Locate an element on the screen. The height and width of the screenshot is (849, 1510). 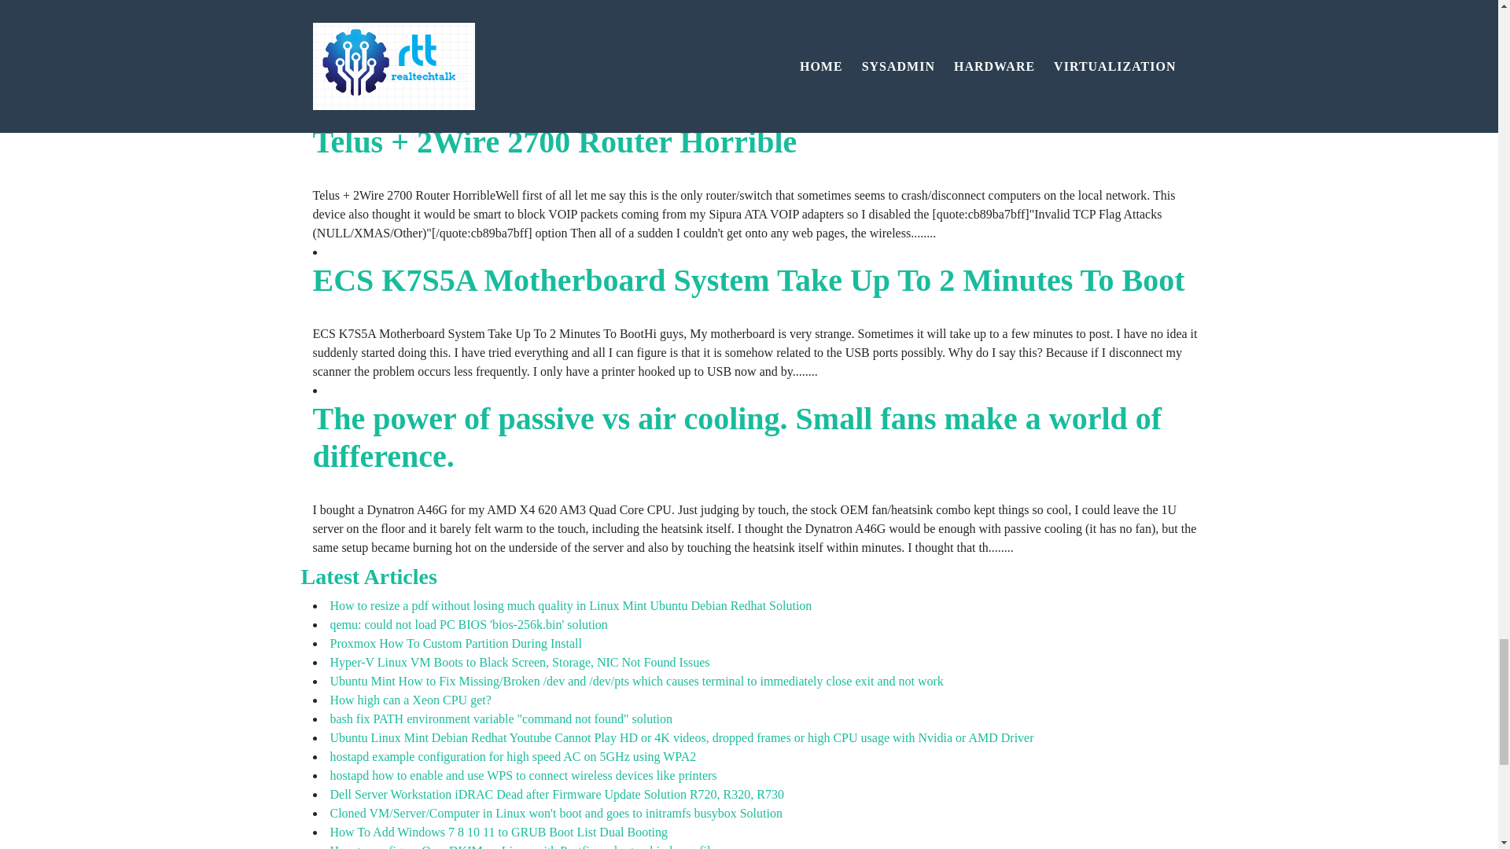
qemu: could not load PC BIOS 'bios-256k.bin' solution is located at coordinates (469, 624).